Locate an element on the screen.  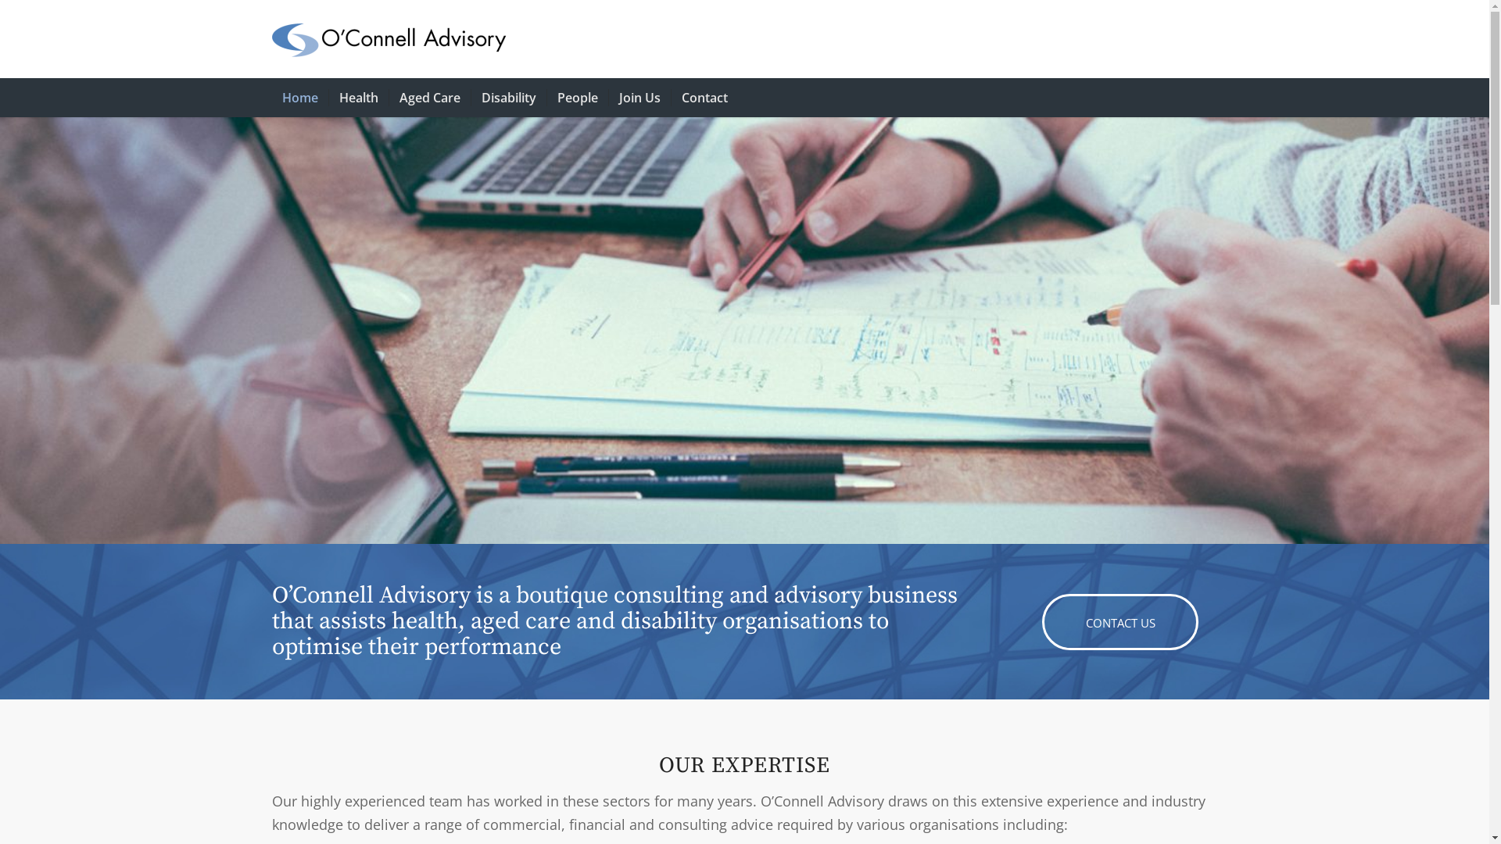
Disability is located at coordinates (508, 98).